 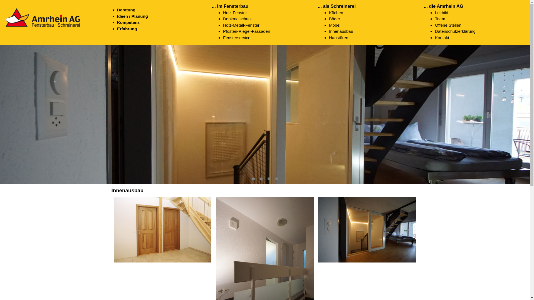 What do you see at coordinates (165, 23) in the screenshot?
I see `Kompetenz` at bounding box center [165, 23].